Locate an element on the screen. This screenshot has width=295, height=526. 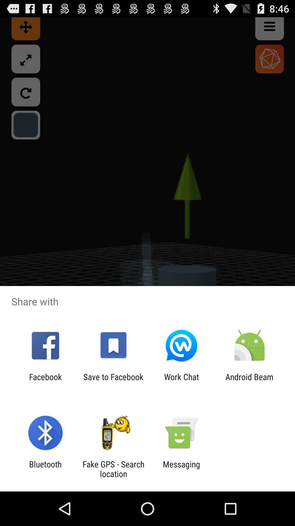
press app to the right of the fake gps search app is located at coordinates (181, 469).